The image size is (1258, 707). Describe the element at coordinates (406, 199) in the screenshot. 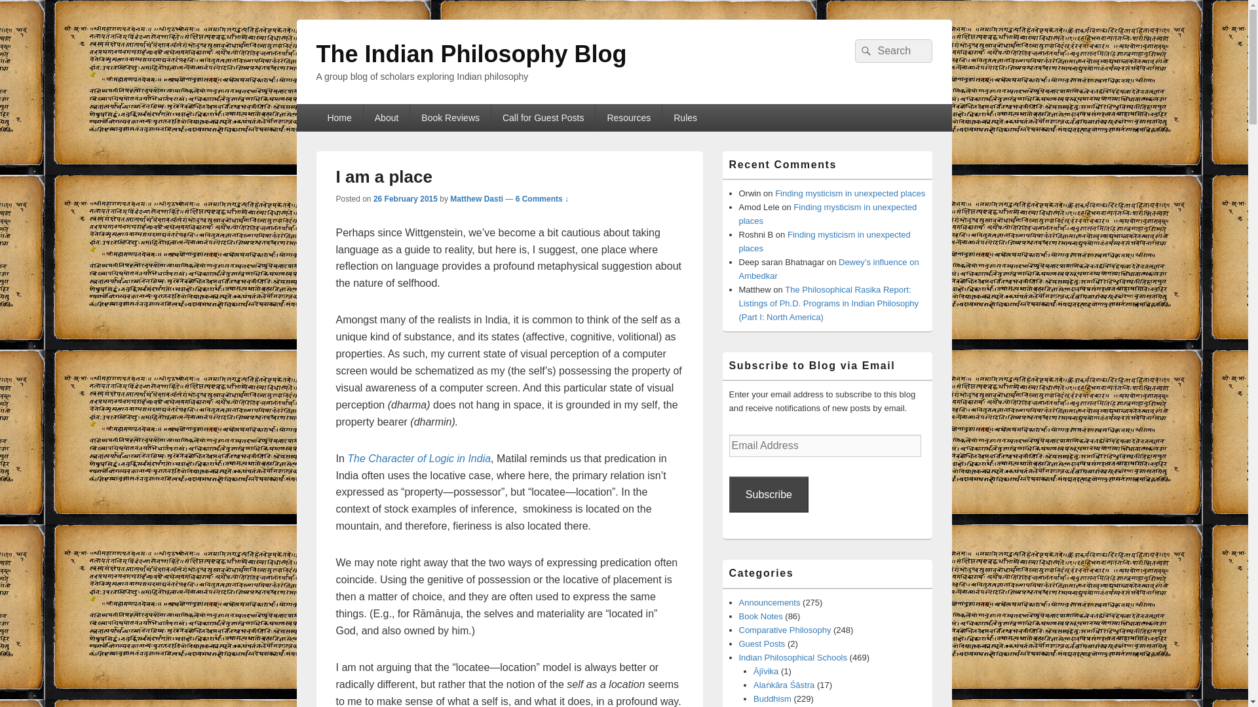

I see `7:33 pm` at that location.